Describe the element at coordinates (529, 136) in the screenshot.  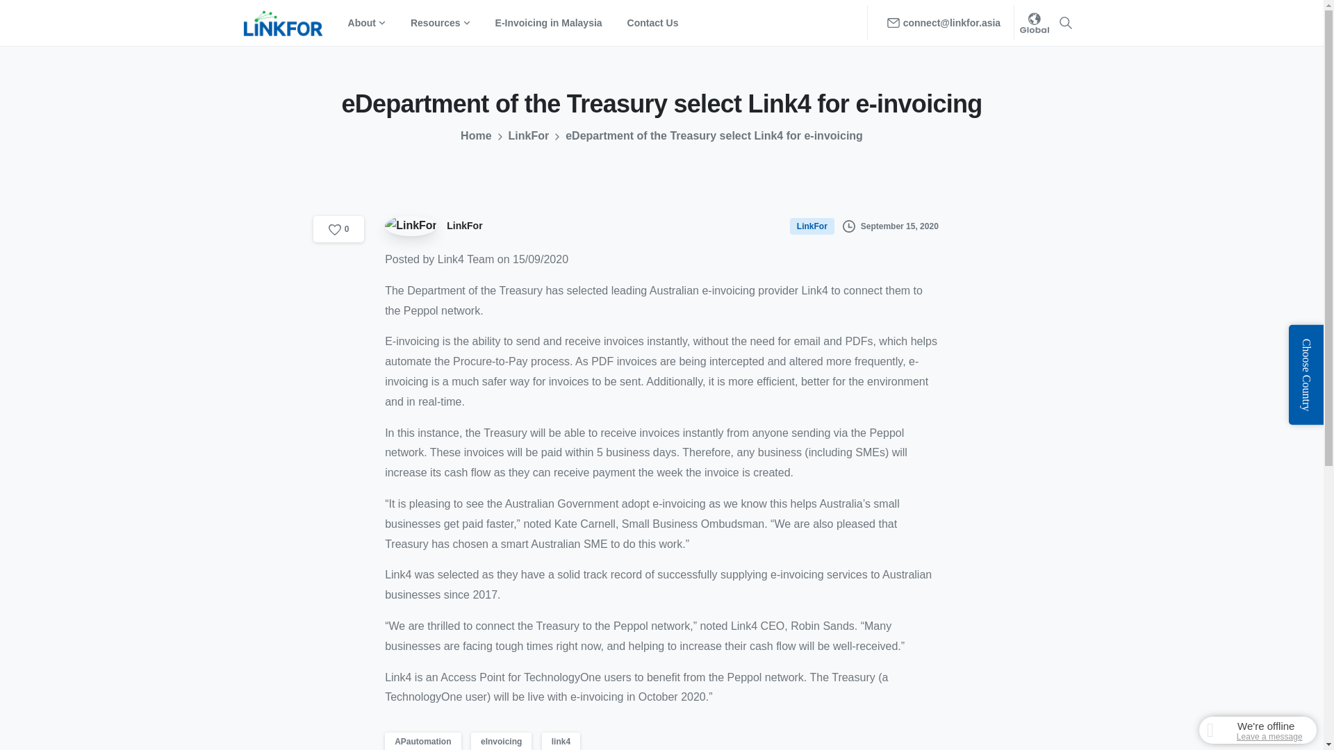
I see `LinkFor` at that location.